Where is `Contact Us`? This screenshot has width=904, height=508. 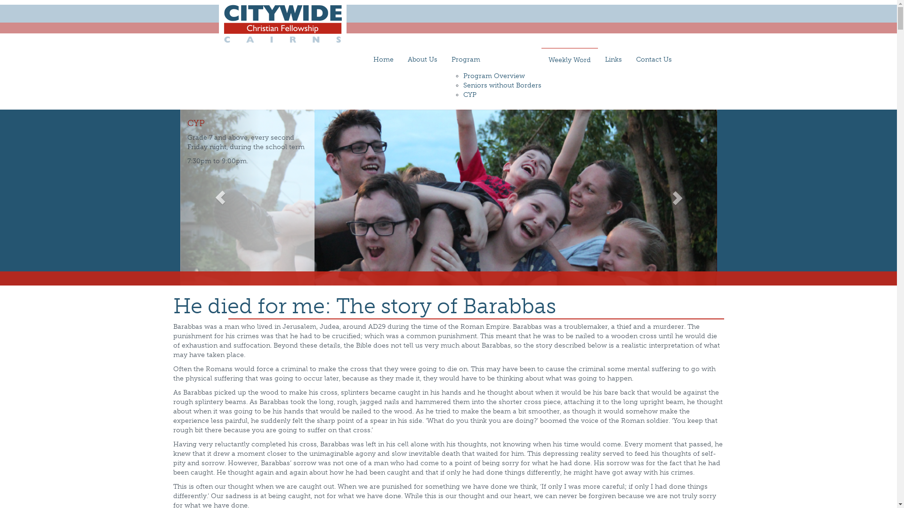 Contact Us is located at coordinates (654, 60).